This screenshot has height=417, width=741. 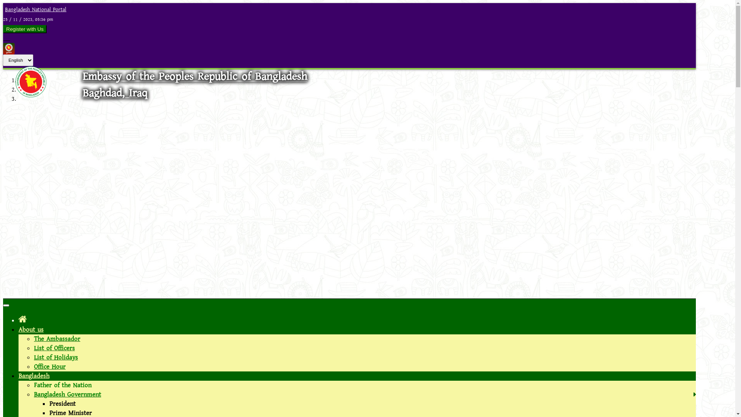 What do you see at coordinates (25, 29) in the screenshot?
I see `Register with Us` at bounding box center [25, 29].